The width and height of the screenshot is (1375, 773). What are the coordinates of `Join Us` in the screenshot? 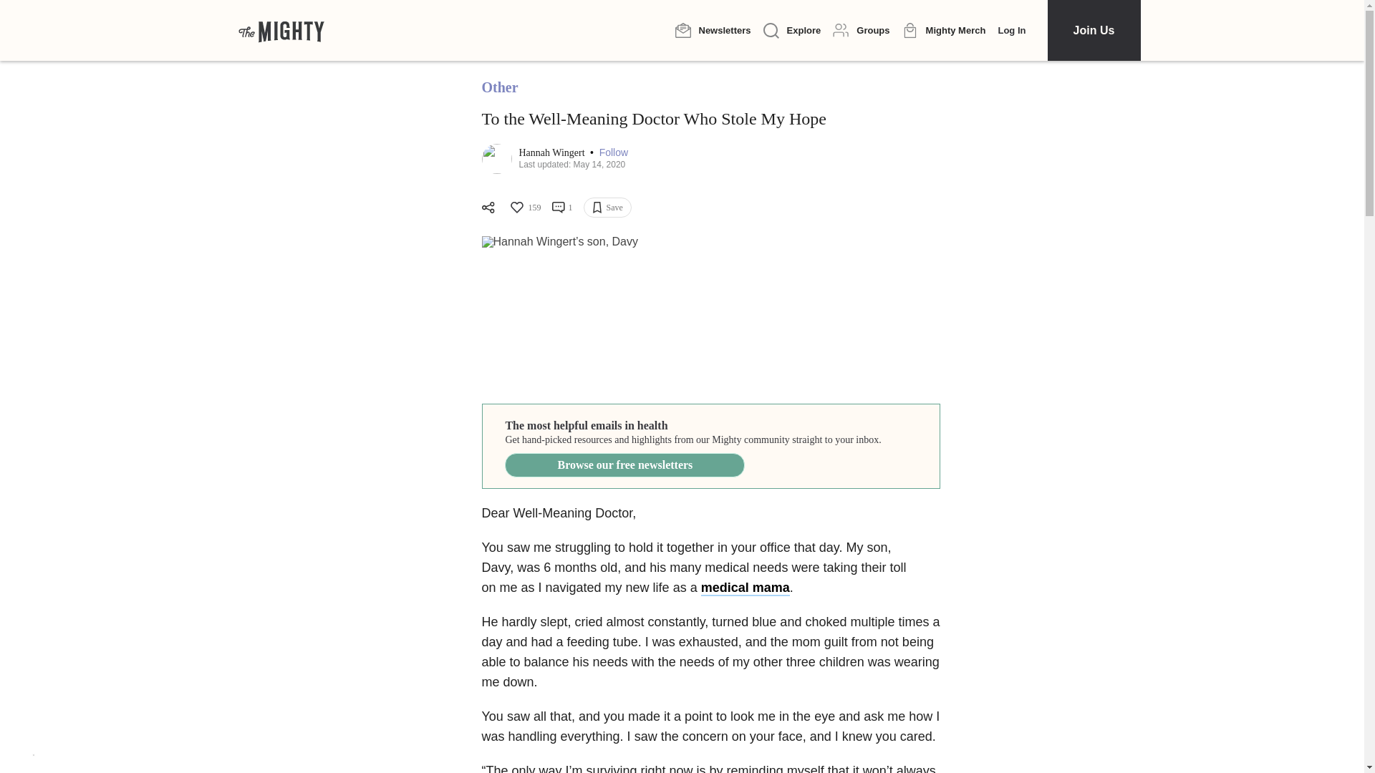 It's located at (1093, 30).